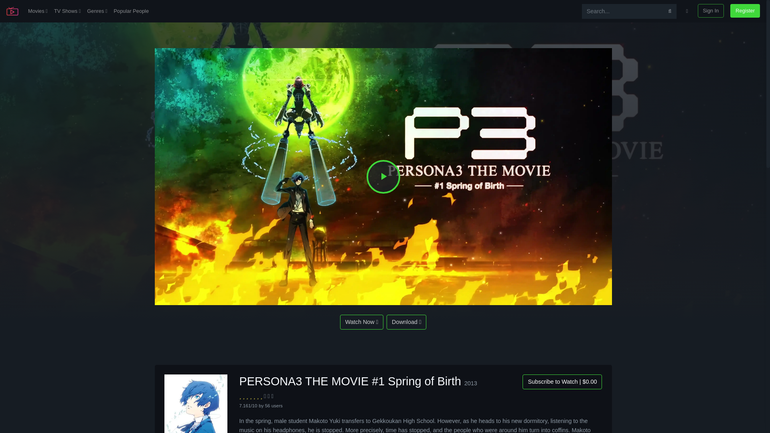 Image resolution: width=770 pixels, height=433 pixels. Describe the element at coordinates (38, 11) in the screenshot. I see `Movies` at that location.